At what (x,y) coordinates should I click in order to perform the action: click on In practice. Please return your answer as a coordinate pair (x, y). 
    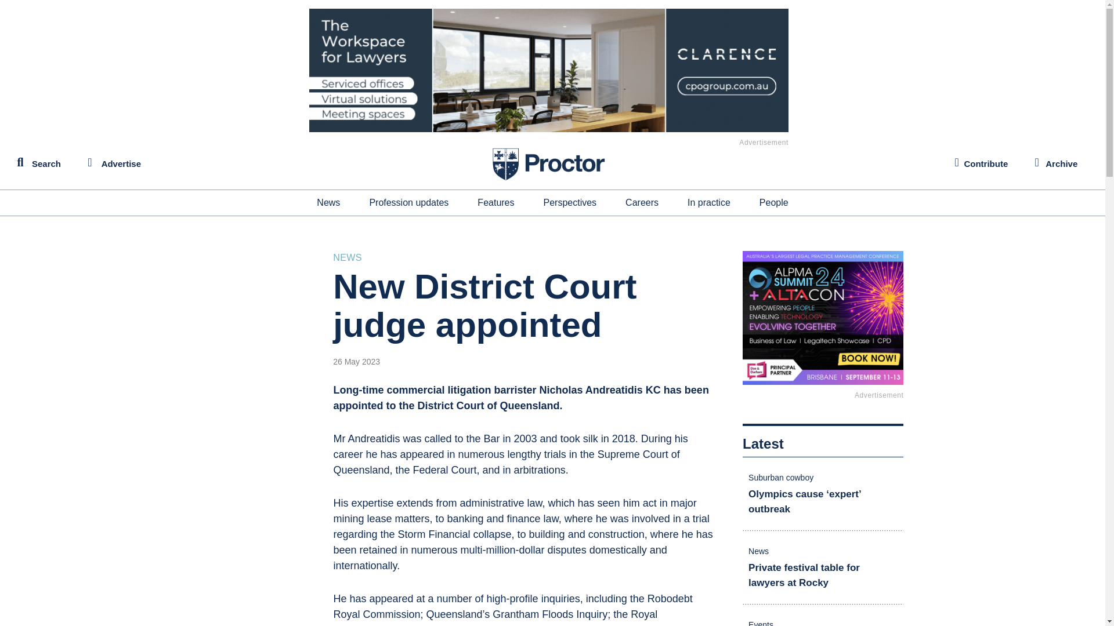
    Looking at the image, I should click on (709, 203).